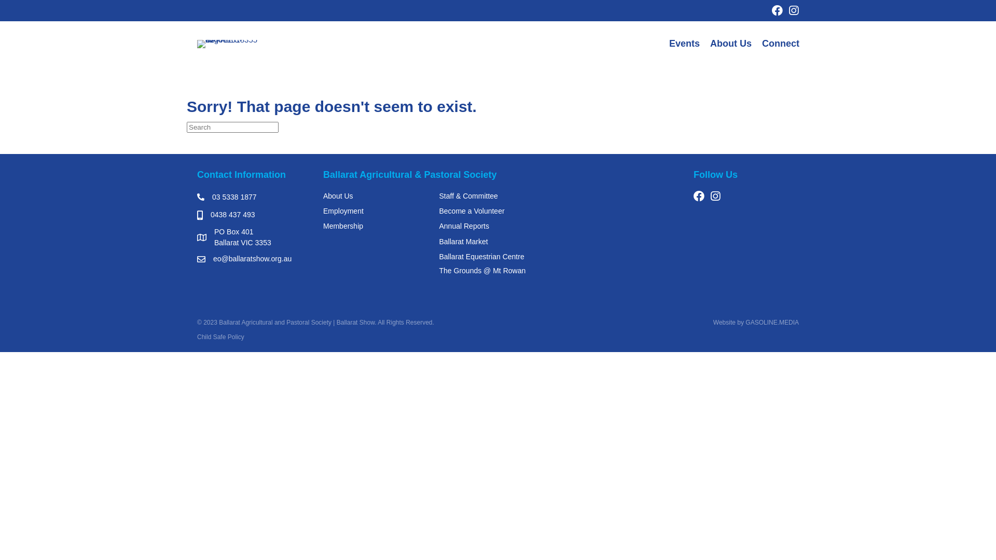 This screenshot has height=560, width=996. What do you see at coordinates (715, 196) in the screenshot?
I see `Instagram` at bounding box center [715, 196].